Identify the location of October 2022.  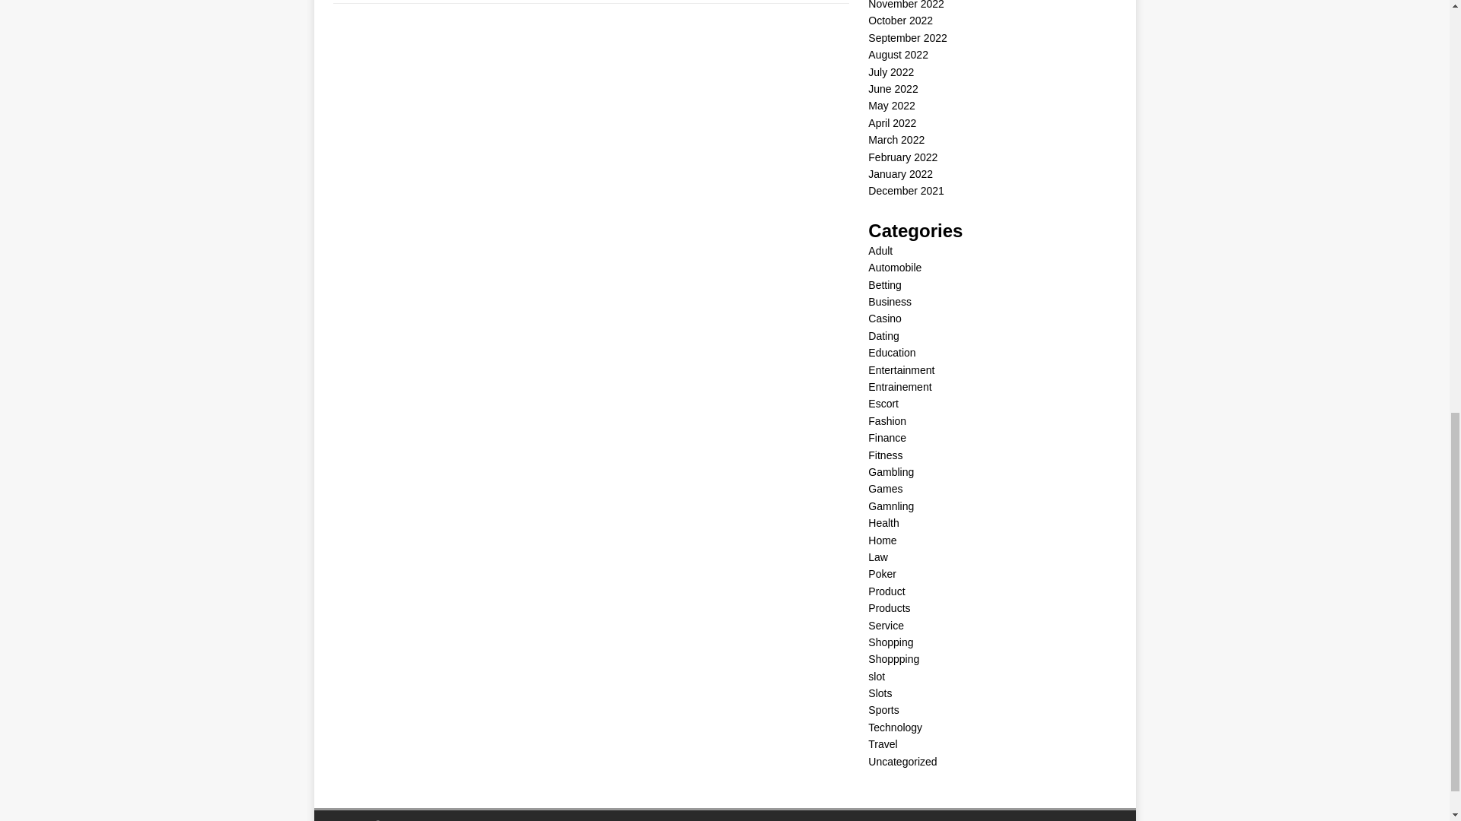
(900, 20).